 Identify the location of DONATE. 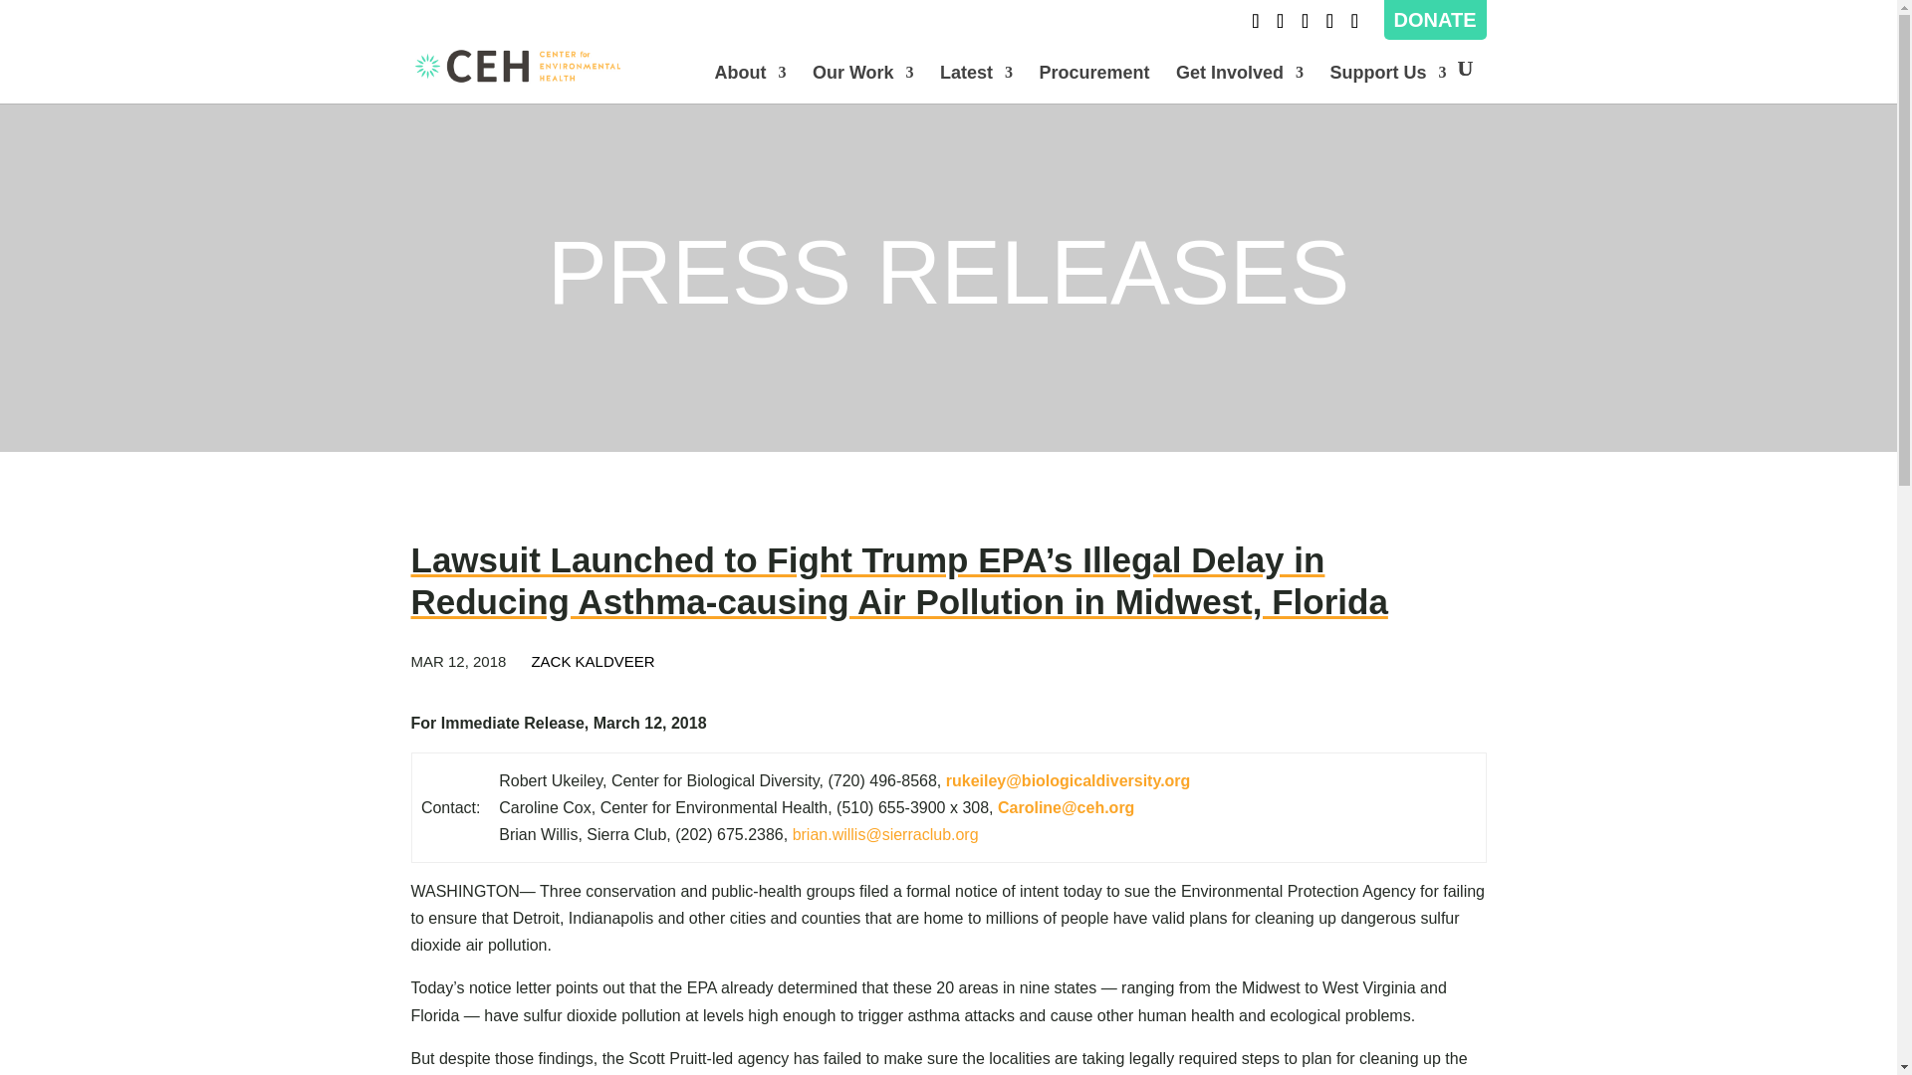
(1434, 20).